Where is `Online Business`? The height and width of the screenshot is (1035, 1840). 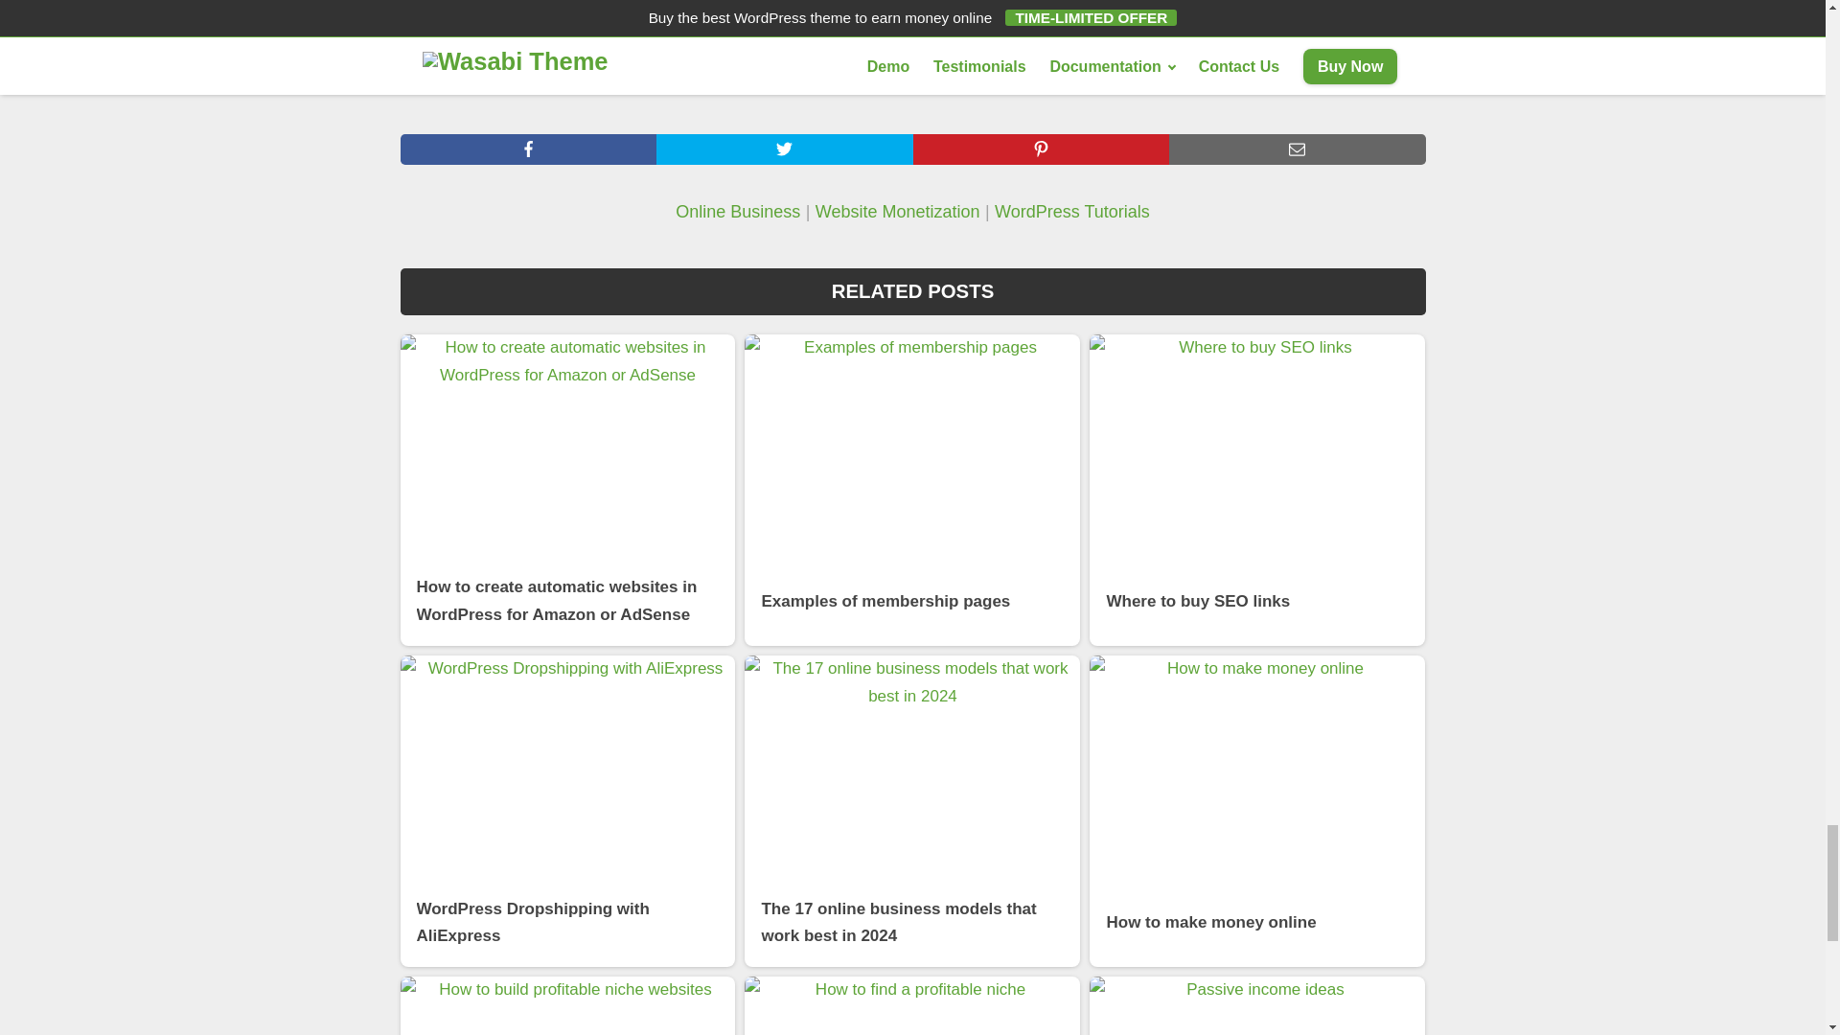 Online Business is located at coordinates (738, 212).